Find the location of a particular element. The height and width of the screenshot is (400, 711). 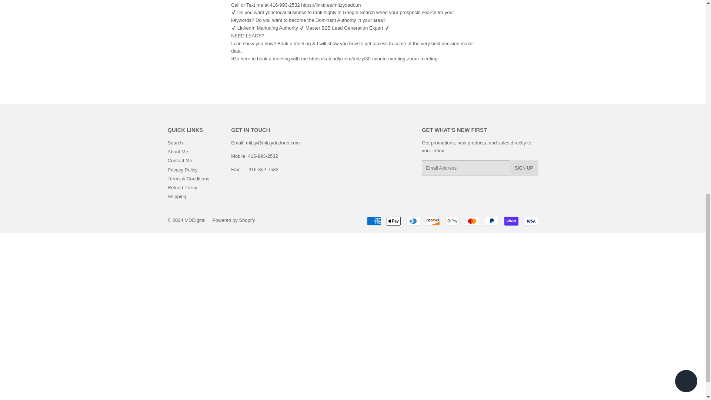

Google Pay is located at coordinates (452, 221).